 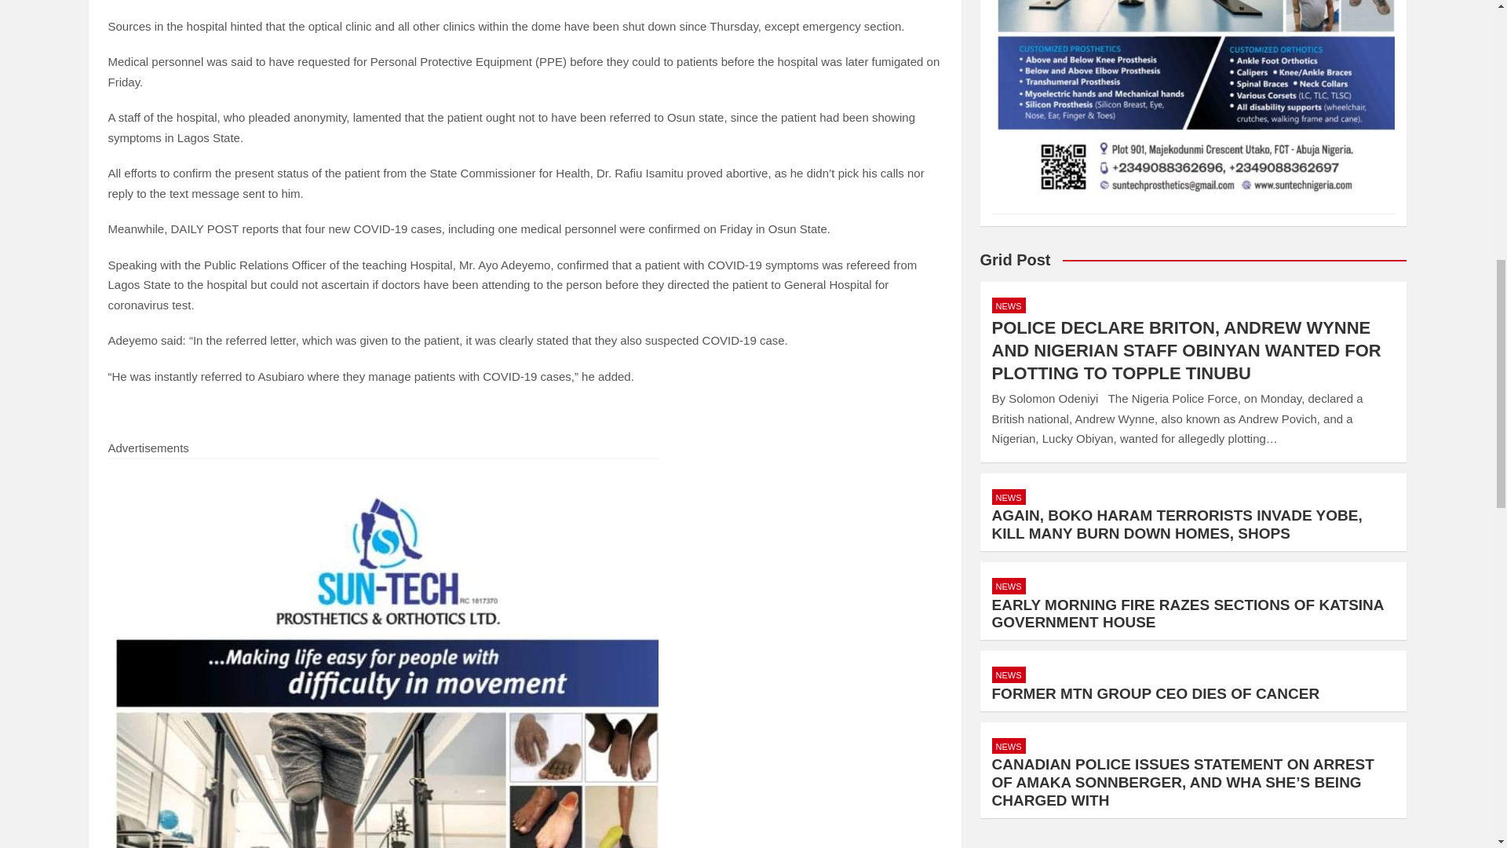 I want to click on FORMER MTN GROUP CEO DIES OF CANCER, so click(x=1155, y=693).